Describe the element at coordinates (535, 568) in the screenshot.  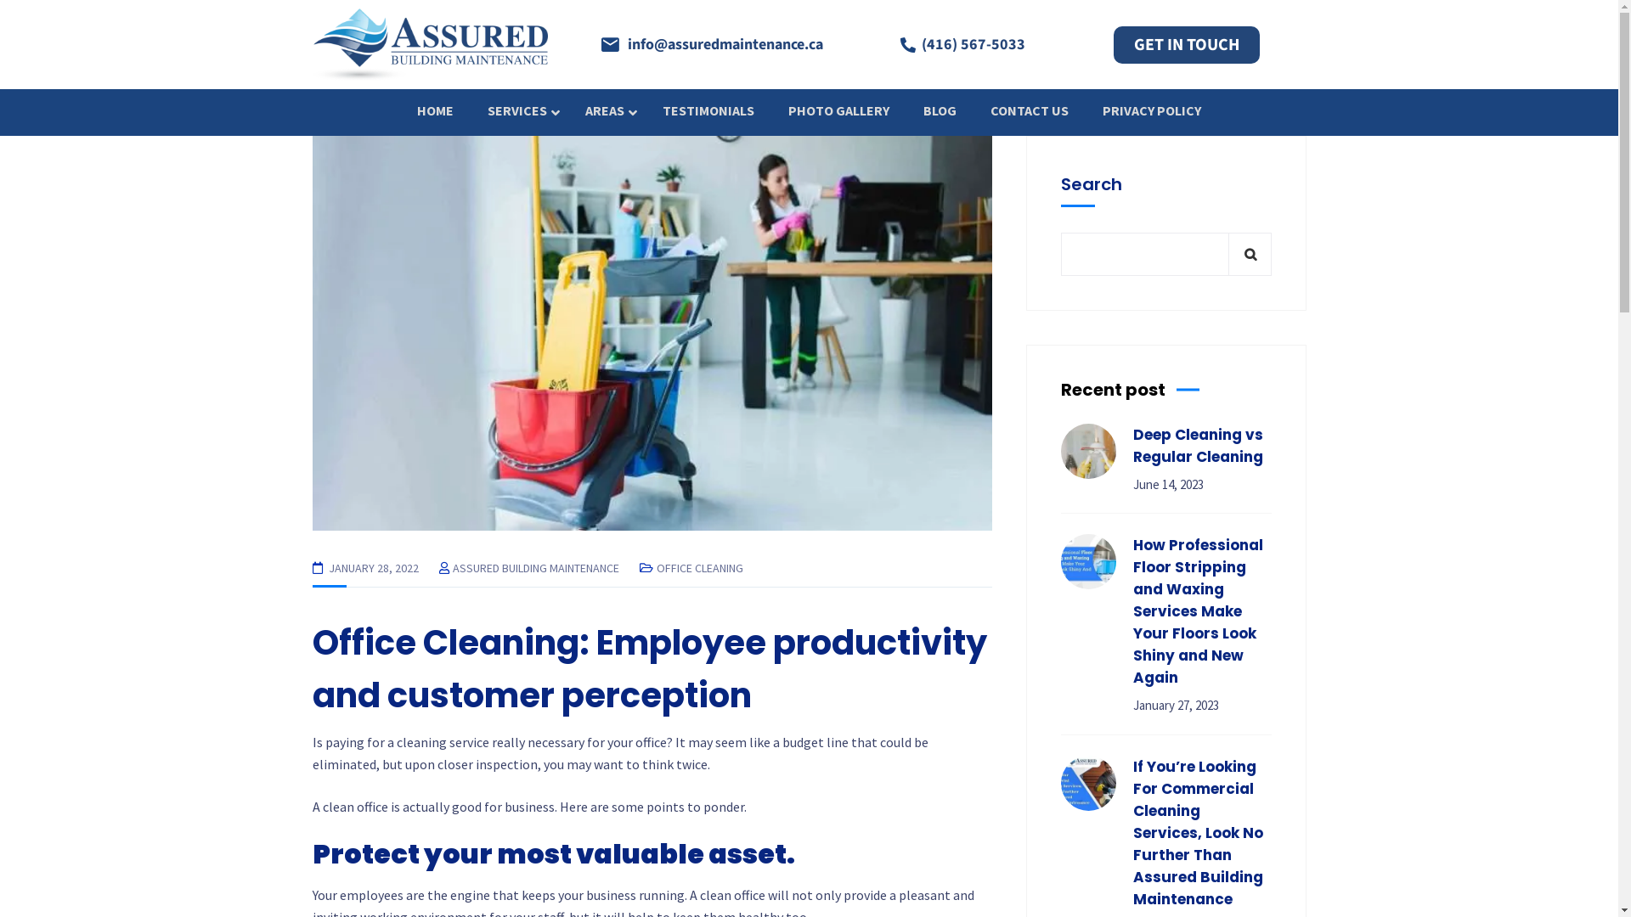
I see `ASSURED BUILDING MAINTENANCE` at that location.